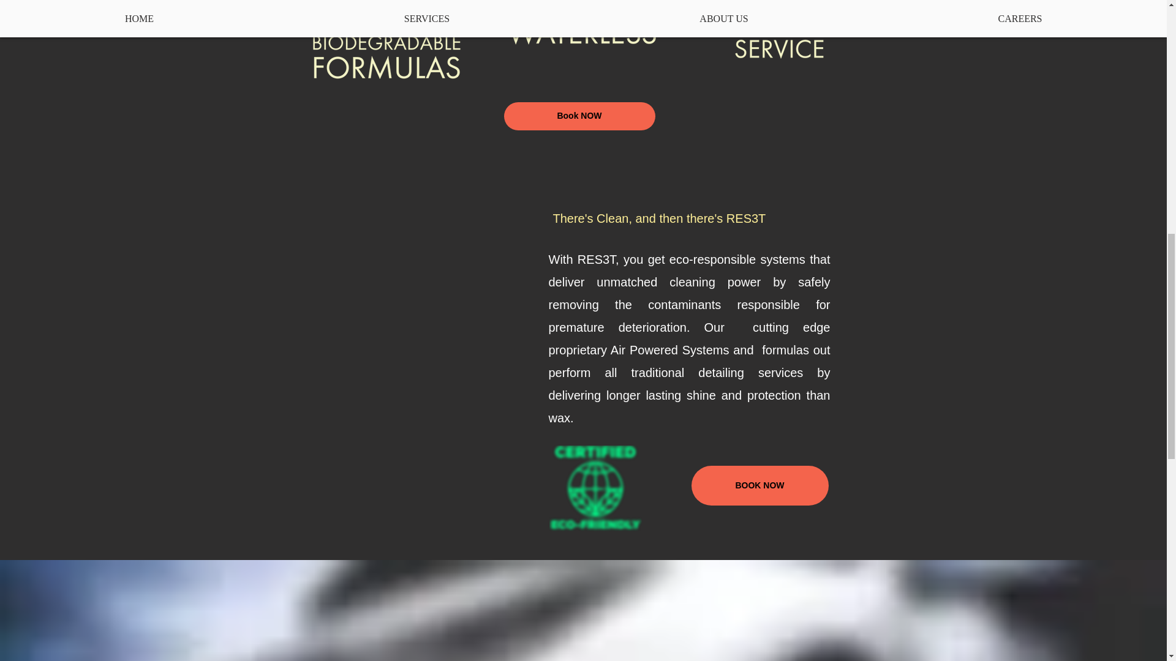 The image size is (1176, 661). What do you see at coordinates (579, 116) in the screenshot?
I see `Book NOW` at bounding box center [579, 116].